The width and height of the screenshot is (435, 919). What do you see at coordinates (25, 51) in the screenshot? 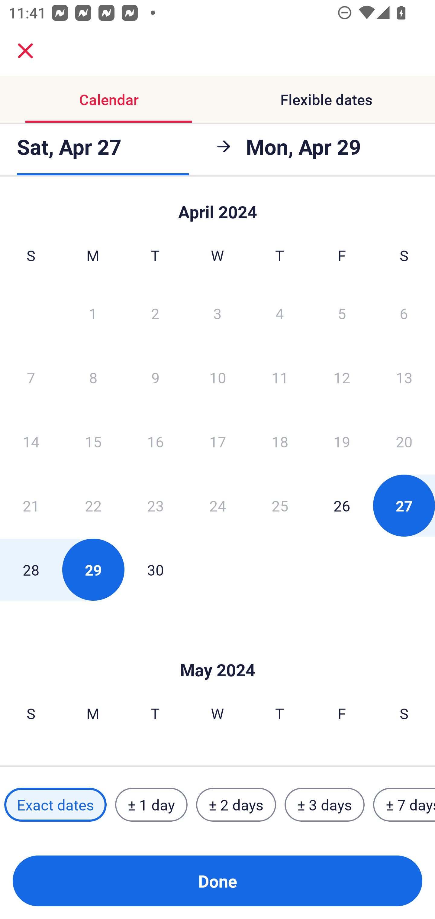
I see `close.` at bounding box center [25, 51].